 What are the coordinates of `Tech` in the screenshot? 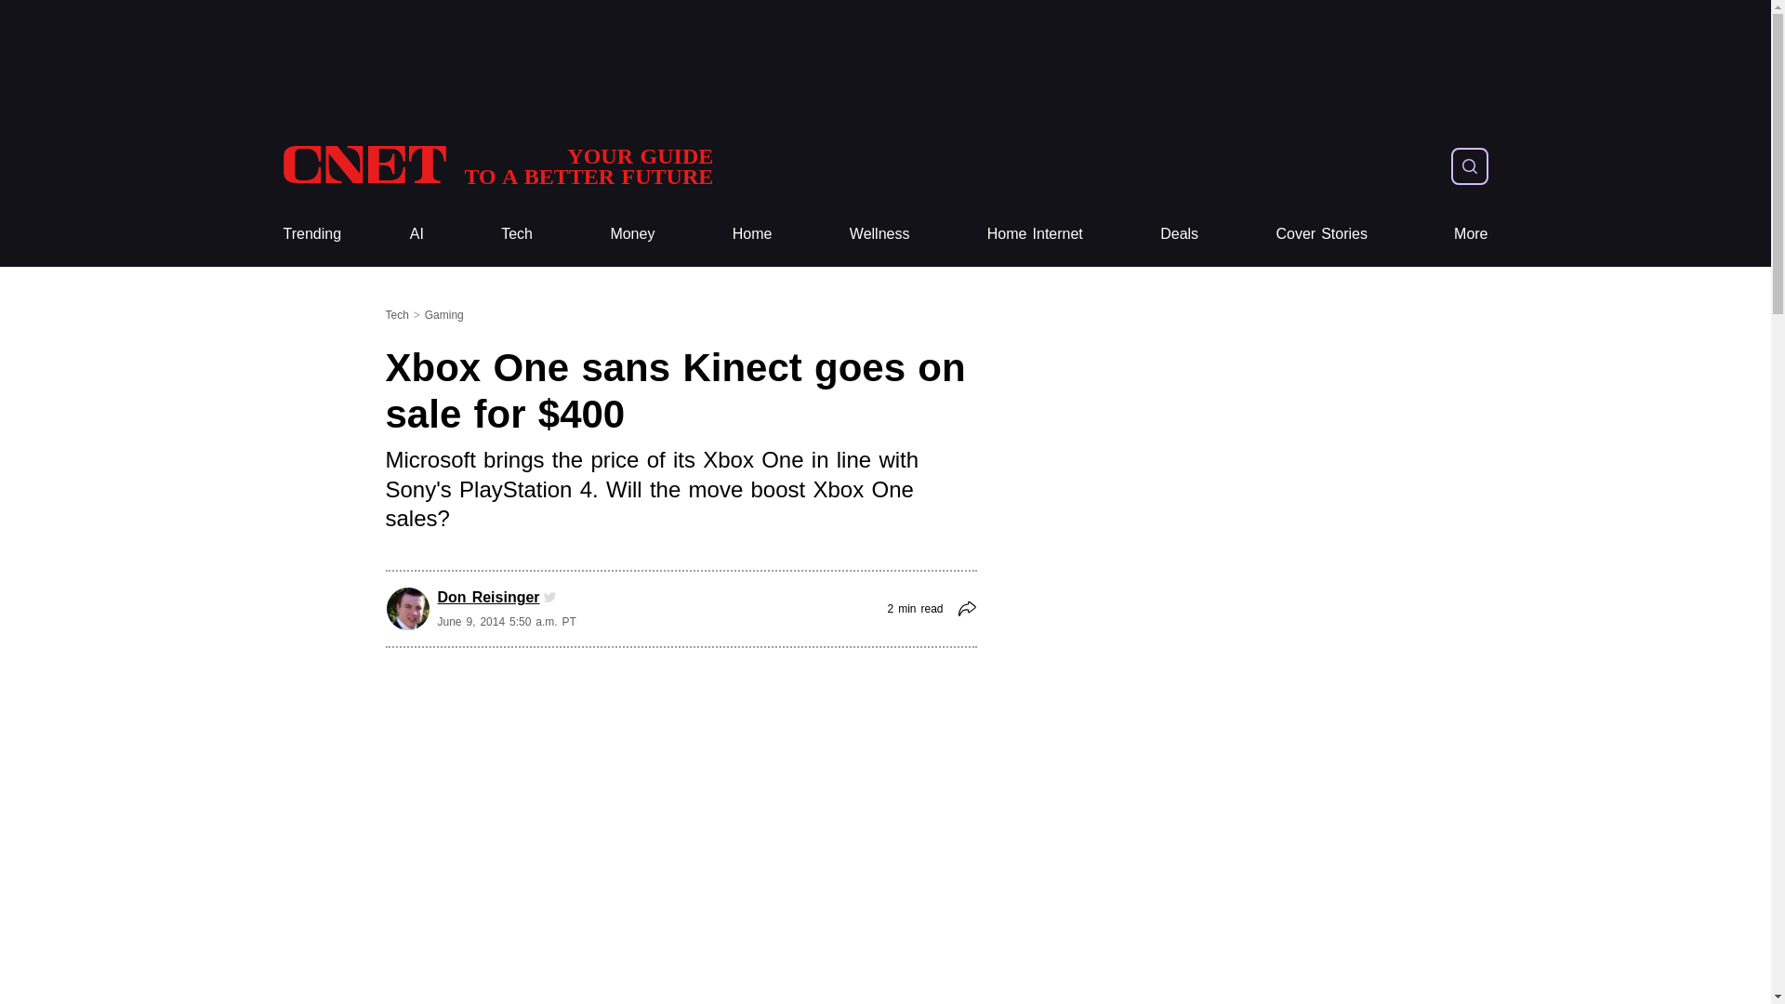 It's located at (517, 234).